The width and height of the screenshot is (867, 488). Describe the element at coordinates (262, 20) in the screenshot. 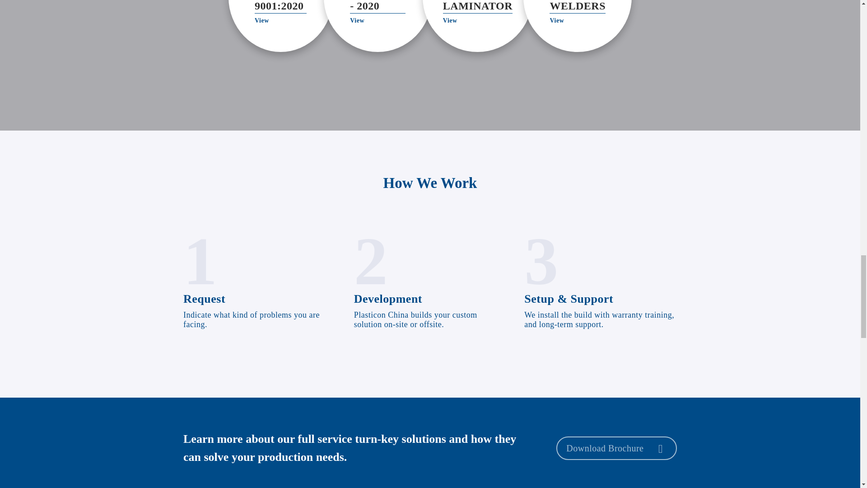

I see `View` at that location.